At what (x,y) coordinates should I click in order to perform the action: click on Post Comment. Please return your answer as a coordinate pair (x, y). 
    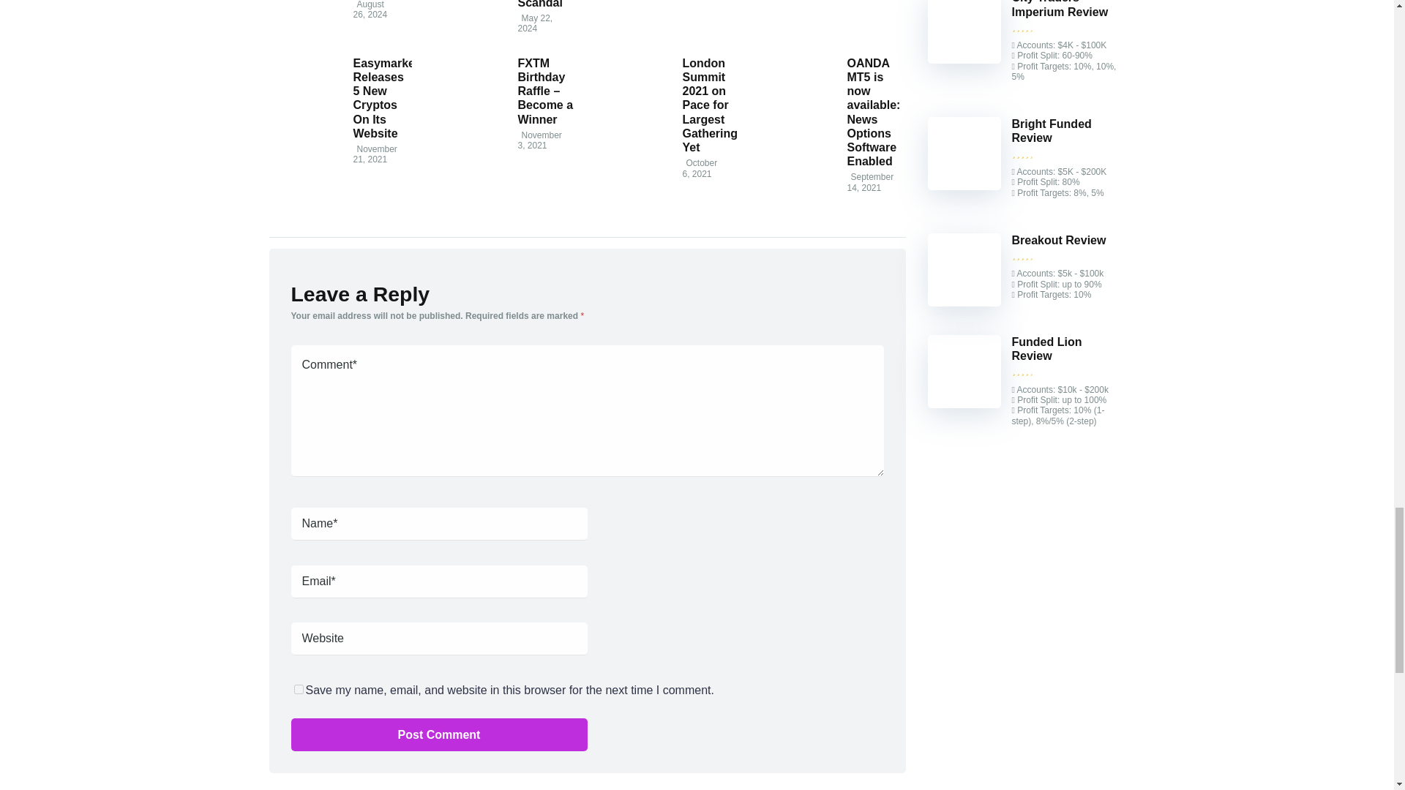
    Looking at the image, I should click on (439, 734).